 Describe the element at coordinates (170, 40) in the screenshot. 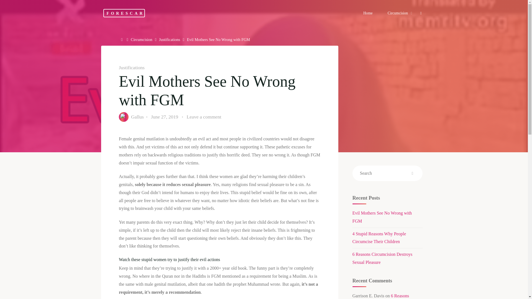

I see `Justifications` at that location.